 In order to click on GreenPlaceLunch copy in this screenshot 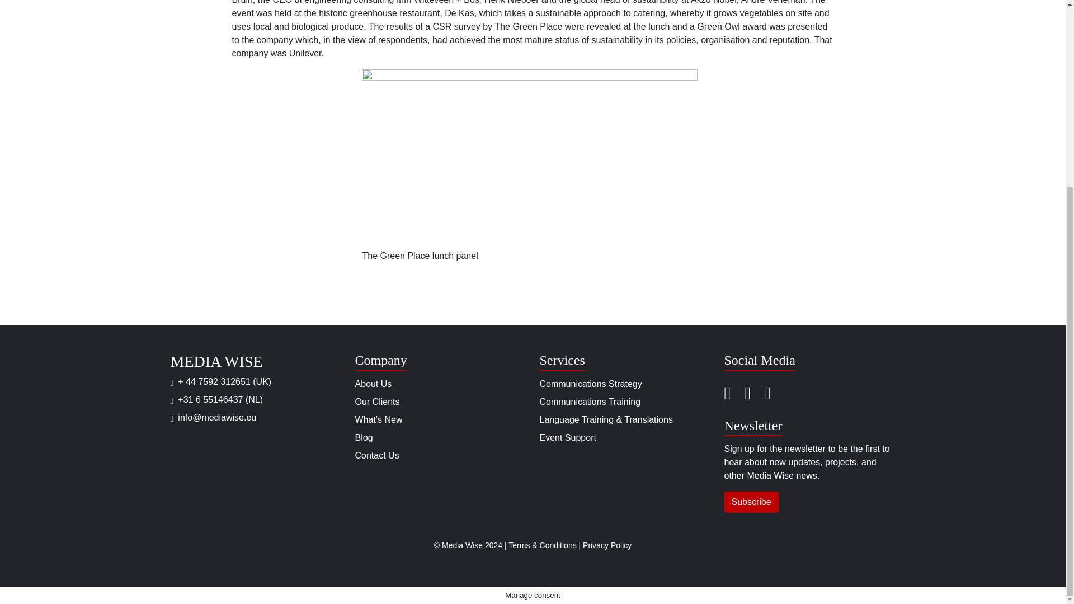, I will do `click(529, 159)`.